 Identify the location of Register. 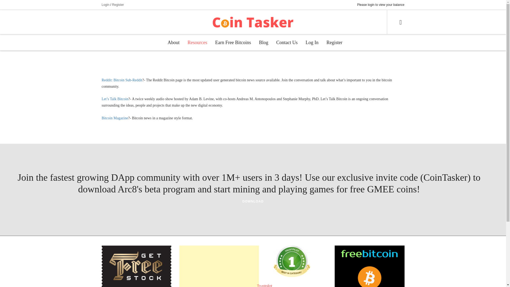
(118, 5).